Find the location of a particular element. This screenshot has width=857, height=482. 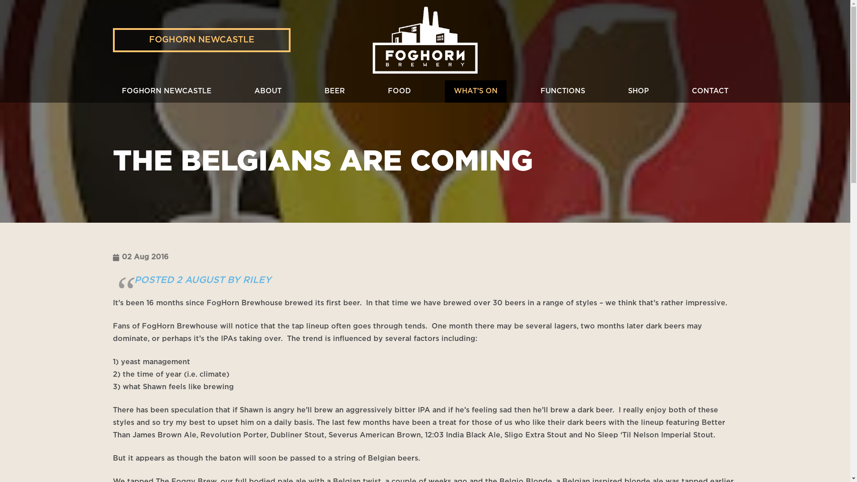

BEER is located at coordinates (335, 91).